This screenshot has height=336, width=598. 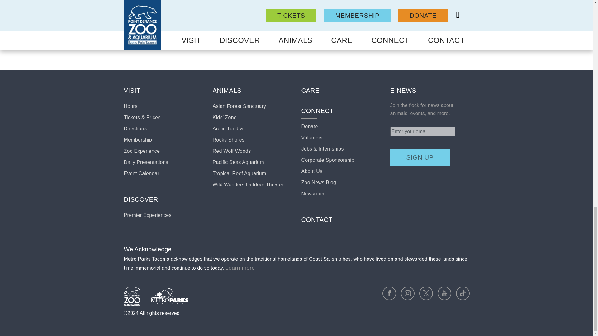 What do you see at coordinates (389, 293) in the screenshot?
I see `Facebook` at bounding box center [389, 293].